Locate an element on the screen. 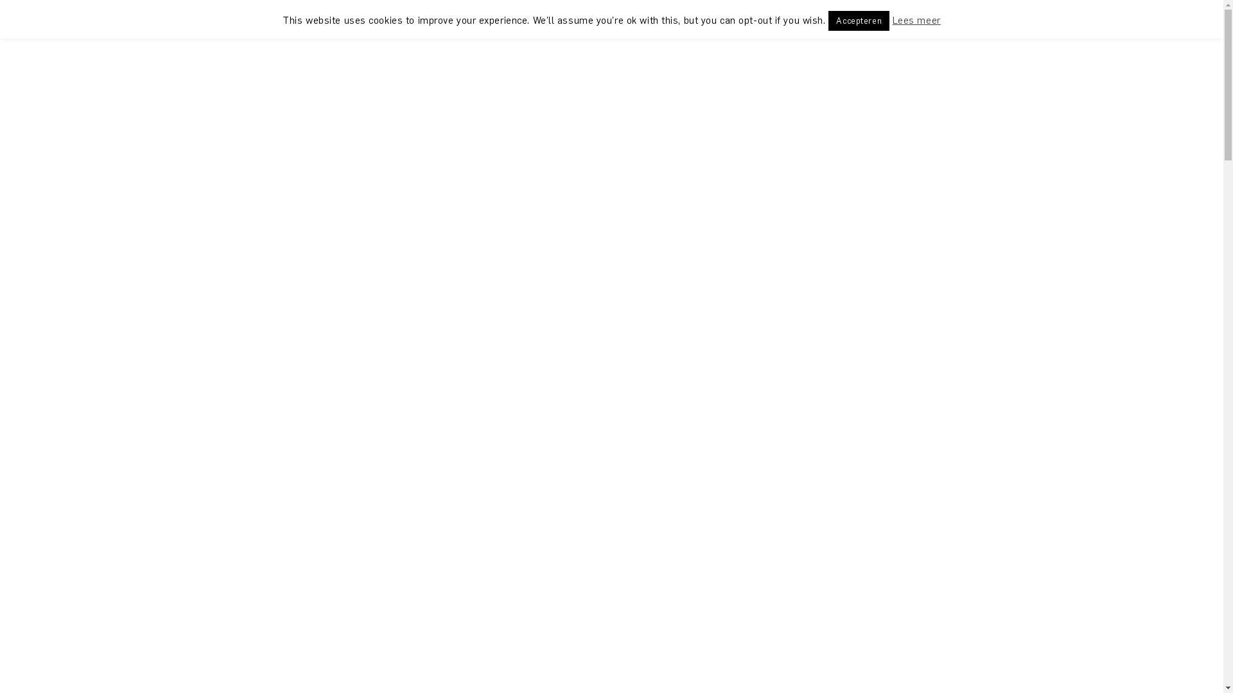  Lees meer is located at coordinates (917, 21).